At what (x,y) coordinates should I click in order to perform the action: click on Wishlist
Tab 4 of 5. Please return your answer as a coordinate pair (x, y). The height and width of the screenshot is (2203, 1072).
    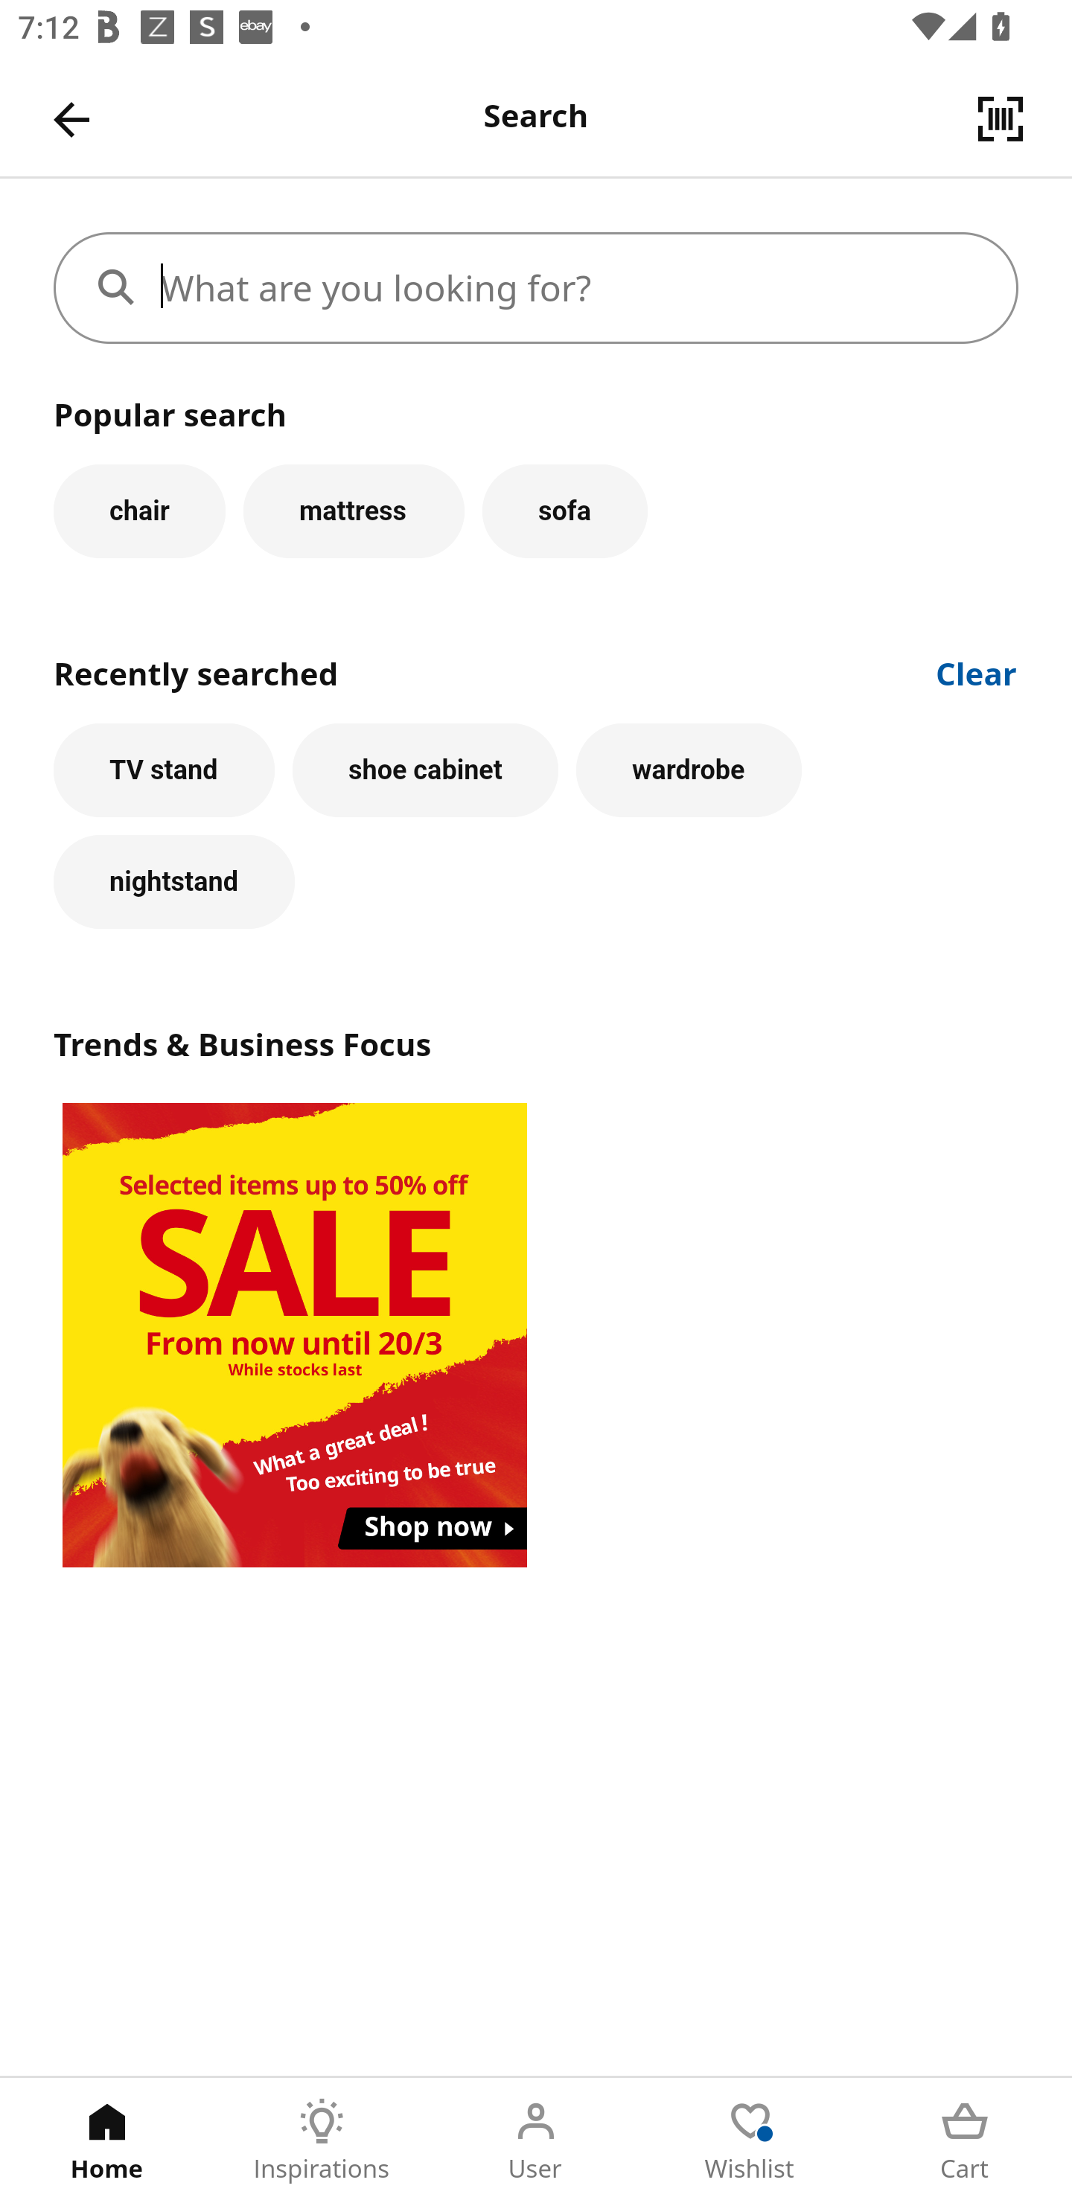
    Looking at the image, I should click on (750, 2140).